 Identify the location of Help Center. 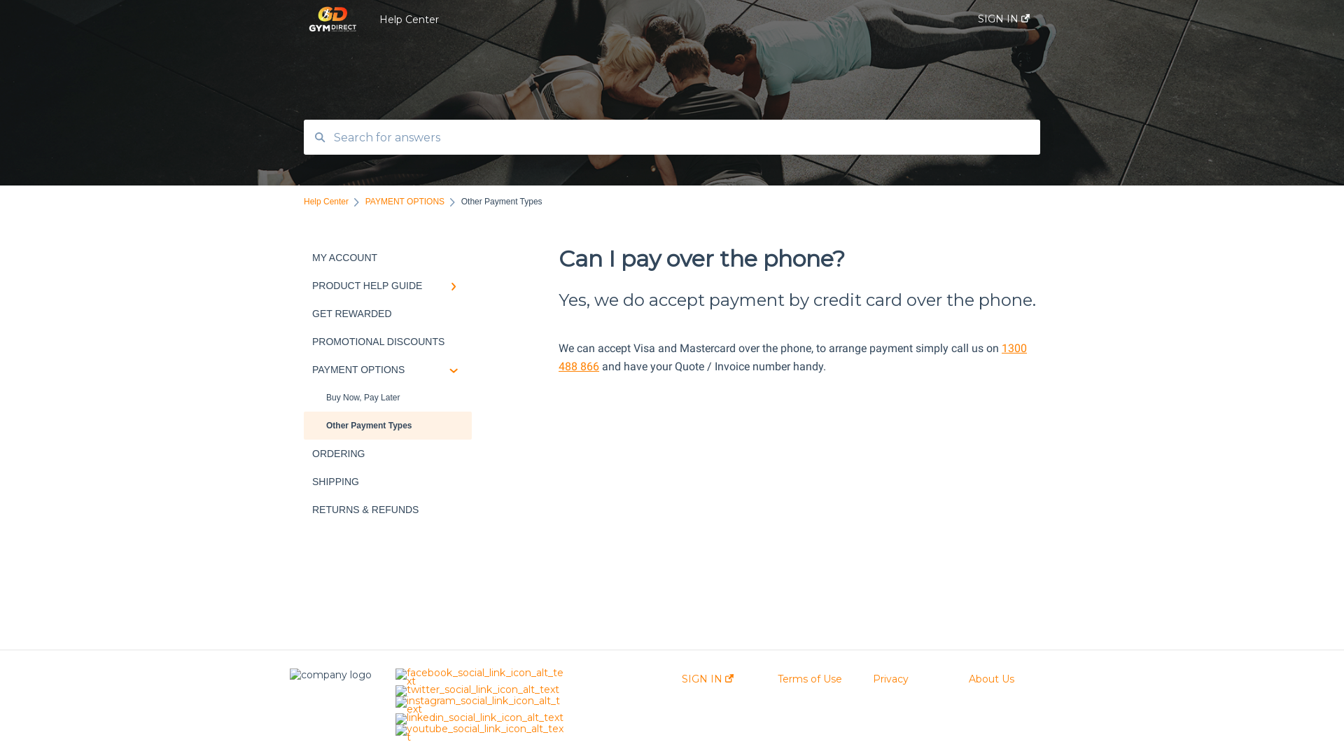
(658, 19).